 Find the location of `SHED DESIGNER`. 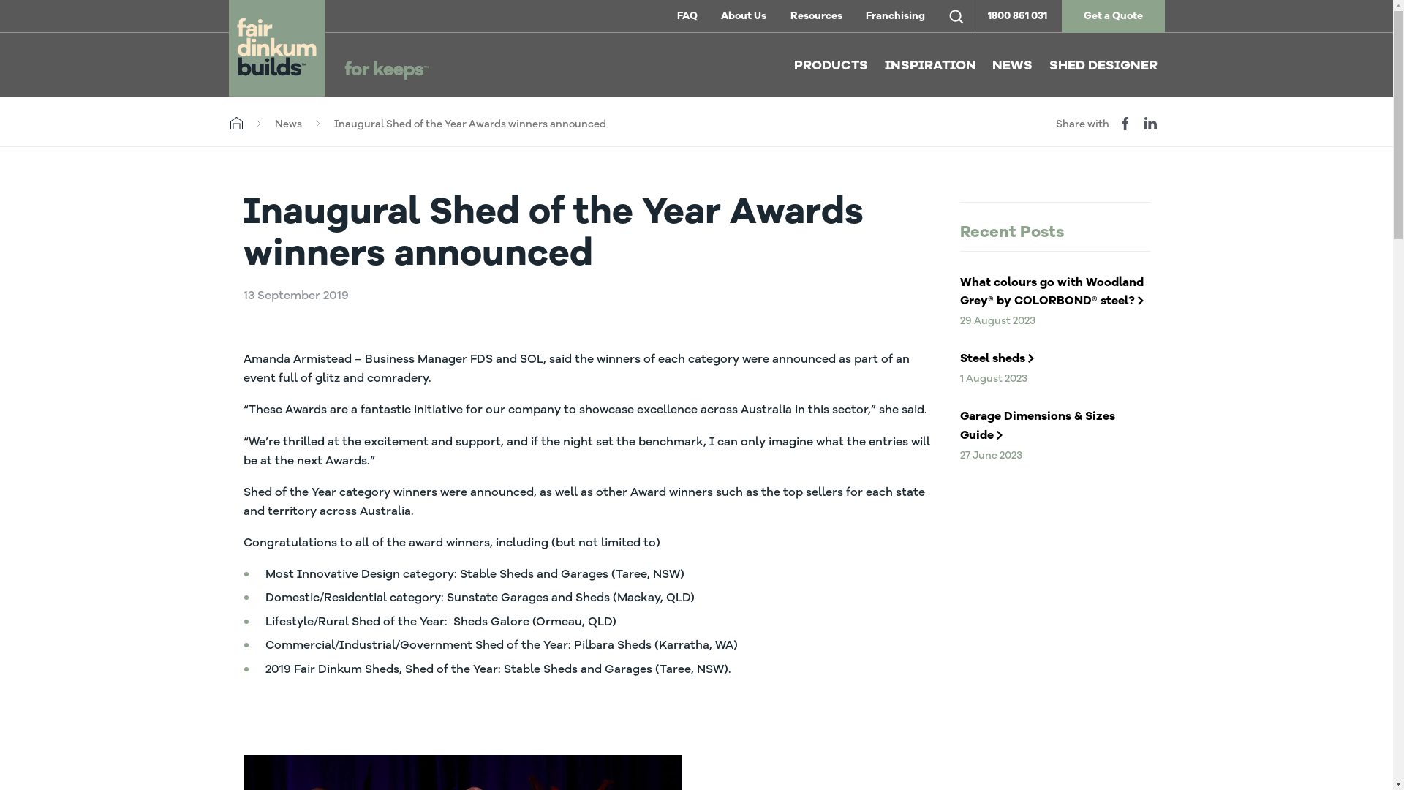

SHED DESIGNER is located at coordinates (1103, 66).